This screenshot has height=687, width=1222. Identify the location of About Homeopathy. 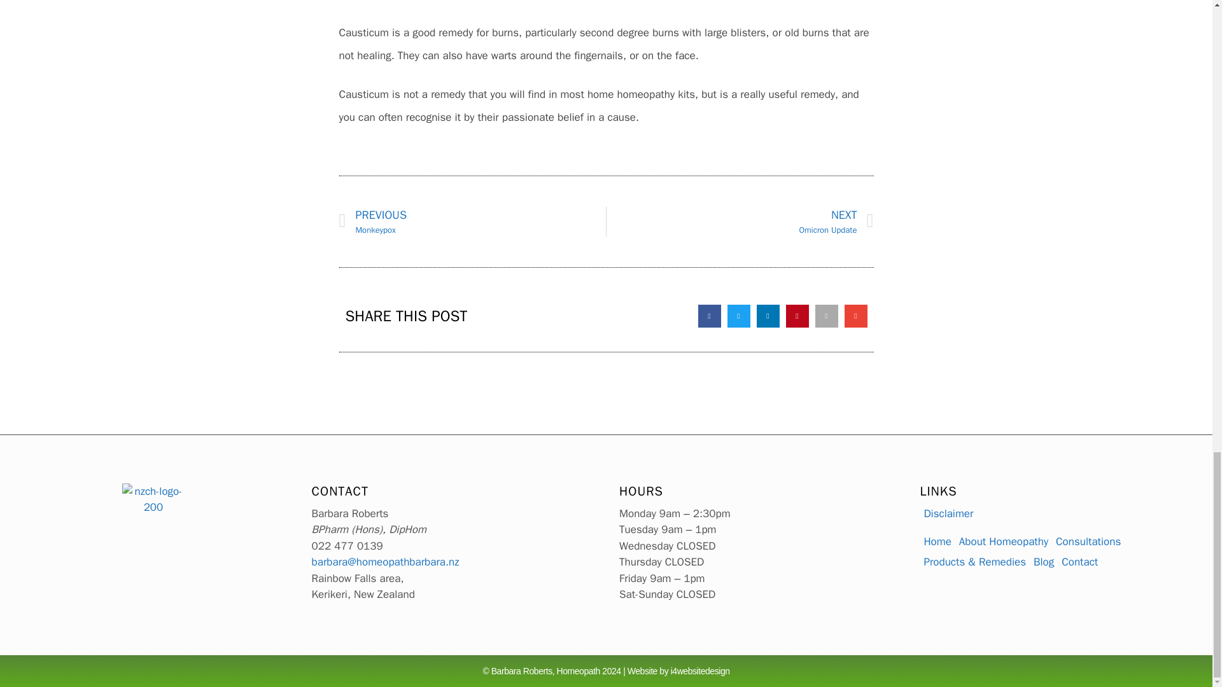
(472, 221).